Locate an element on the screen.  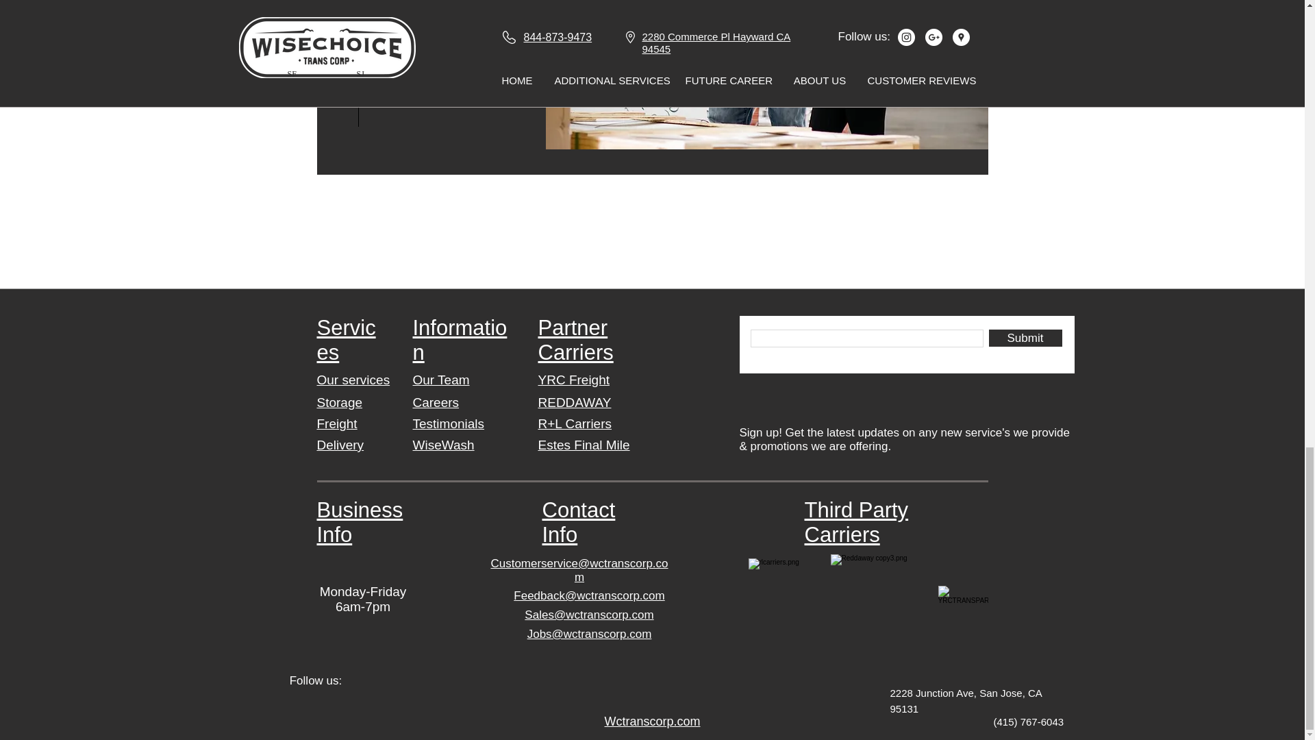
Submit is located at coordinates (1025, 338).